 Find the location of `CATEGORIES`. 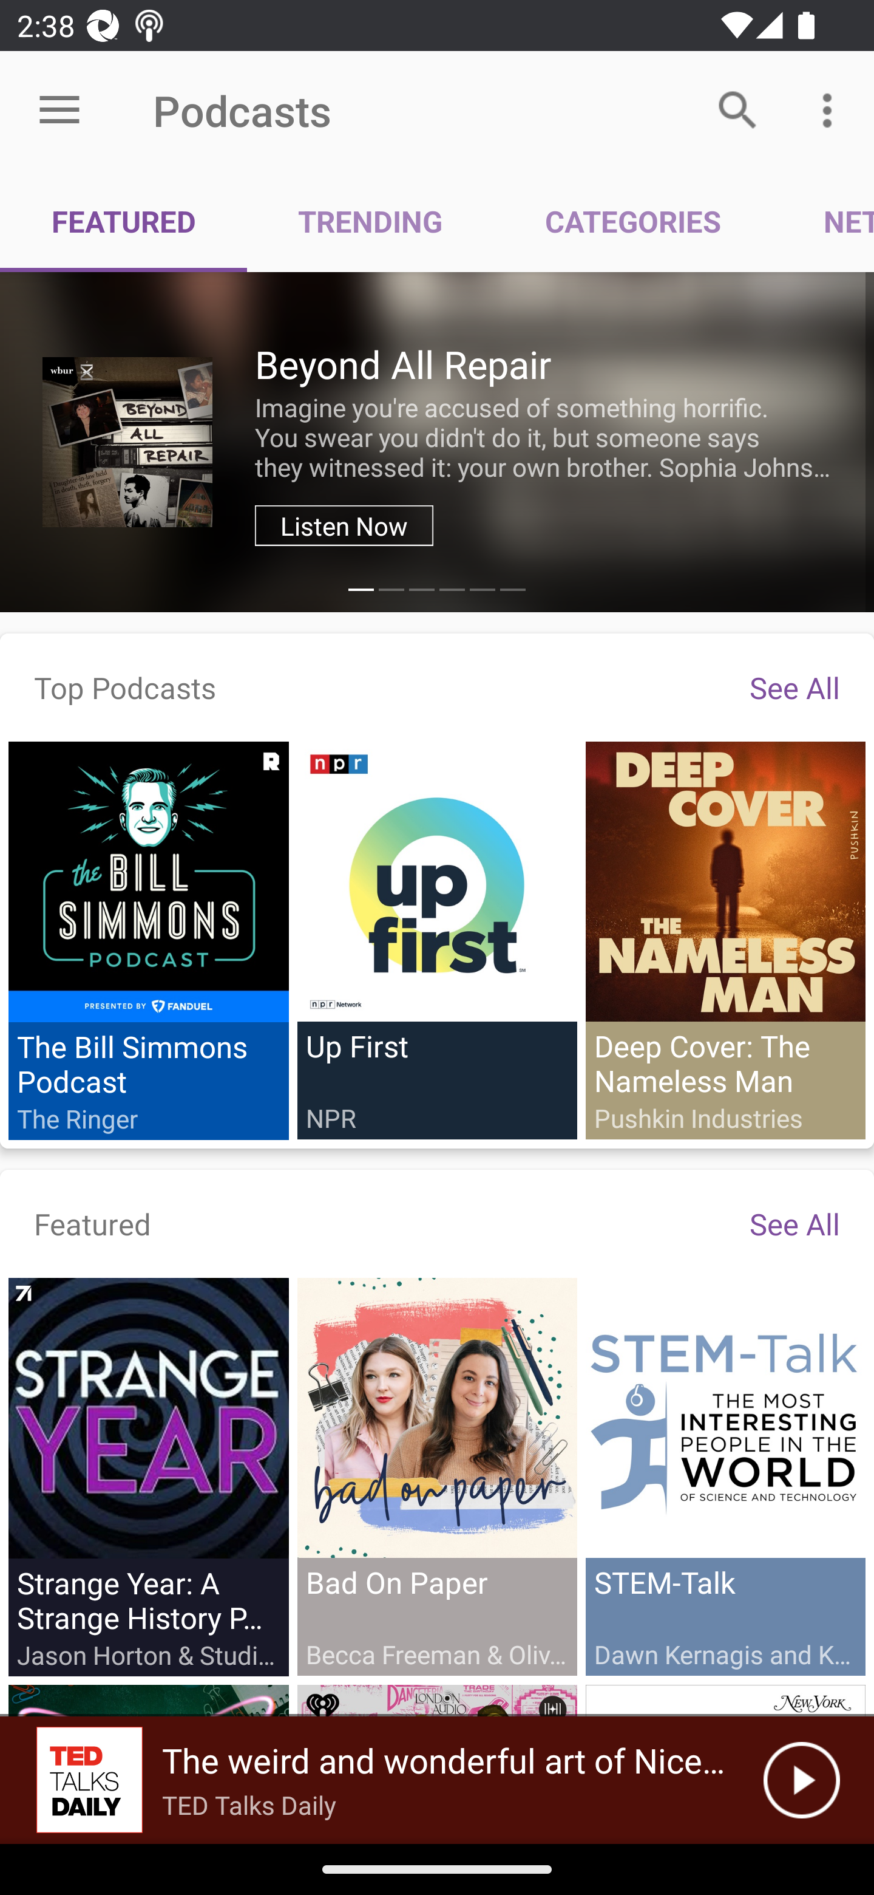

CATEGORIES is located at coordinates (632, 221).